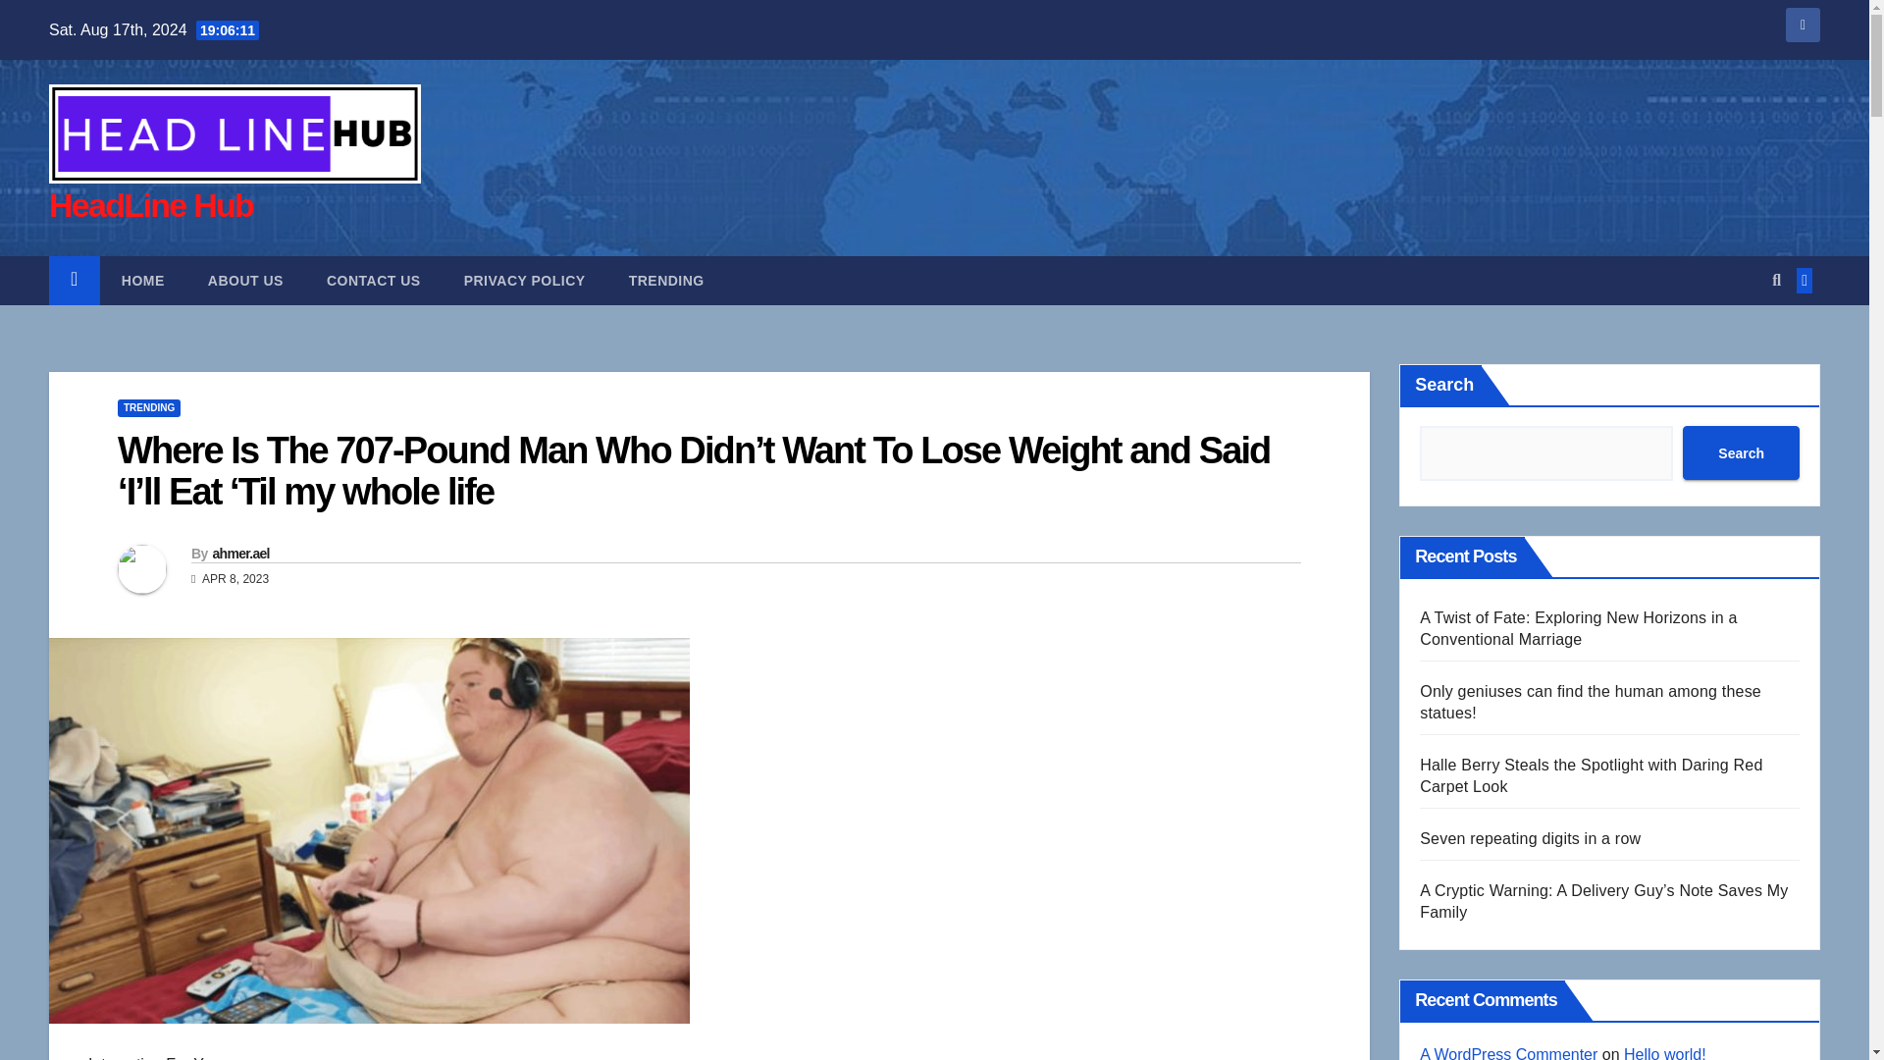 The height and width of the screenshot is (1060, 1884). What do you see at coordinates (374, 281) in the screenshot?
I see `Contact Us` at bounding box center [374, 281].